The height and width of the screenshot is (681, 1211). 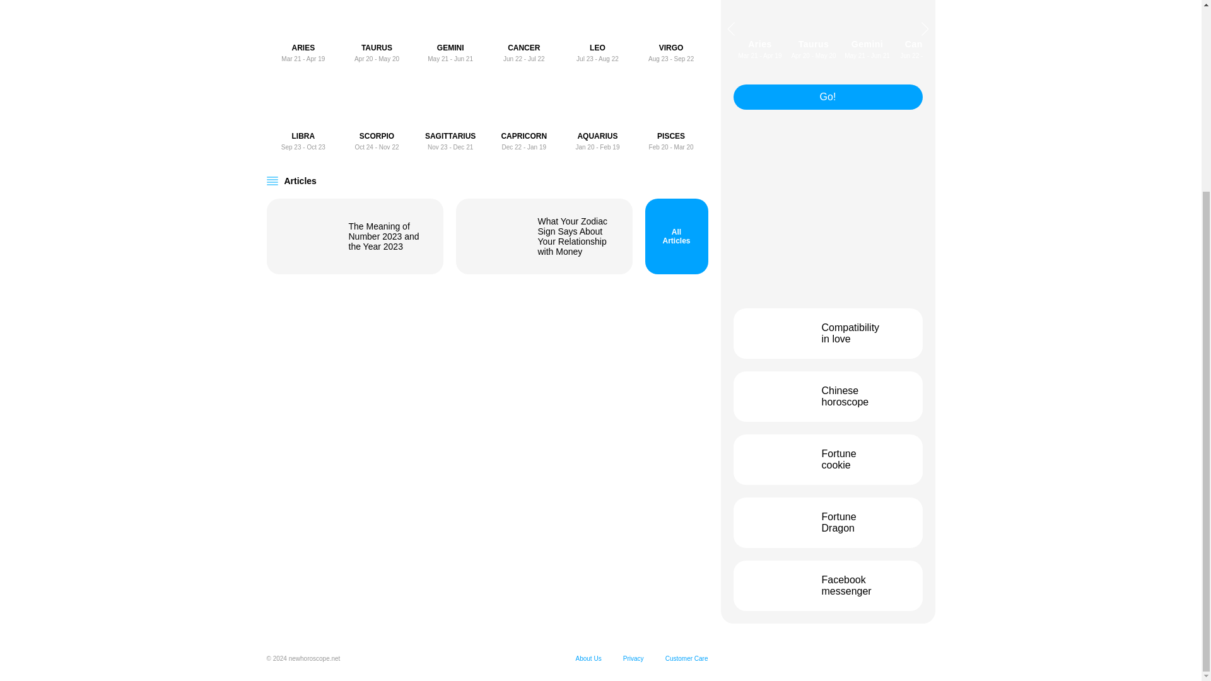 I want to click on Facebook messenger, so click(x=827, y=585).